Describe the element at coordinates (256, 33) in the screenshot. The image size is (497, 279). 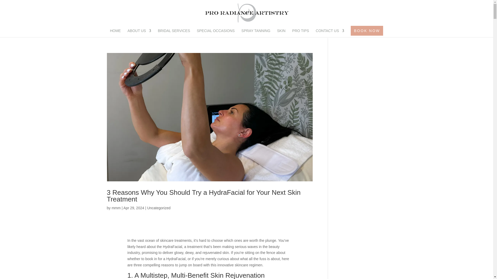
I see `SPRAY TANNING` at that location.